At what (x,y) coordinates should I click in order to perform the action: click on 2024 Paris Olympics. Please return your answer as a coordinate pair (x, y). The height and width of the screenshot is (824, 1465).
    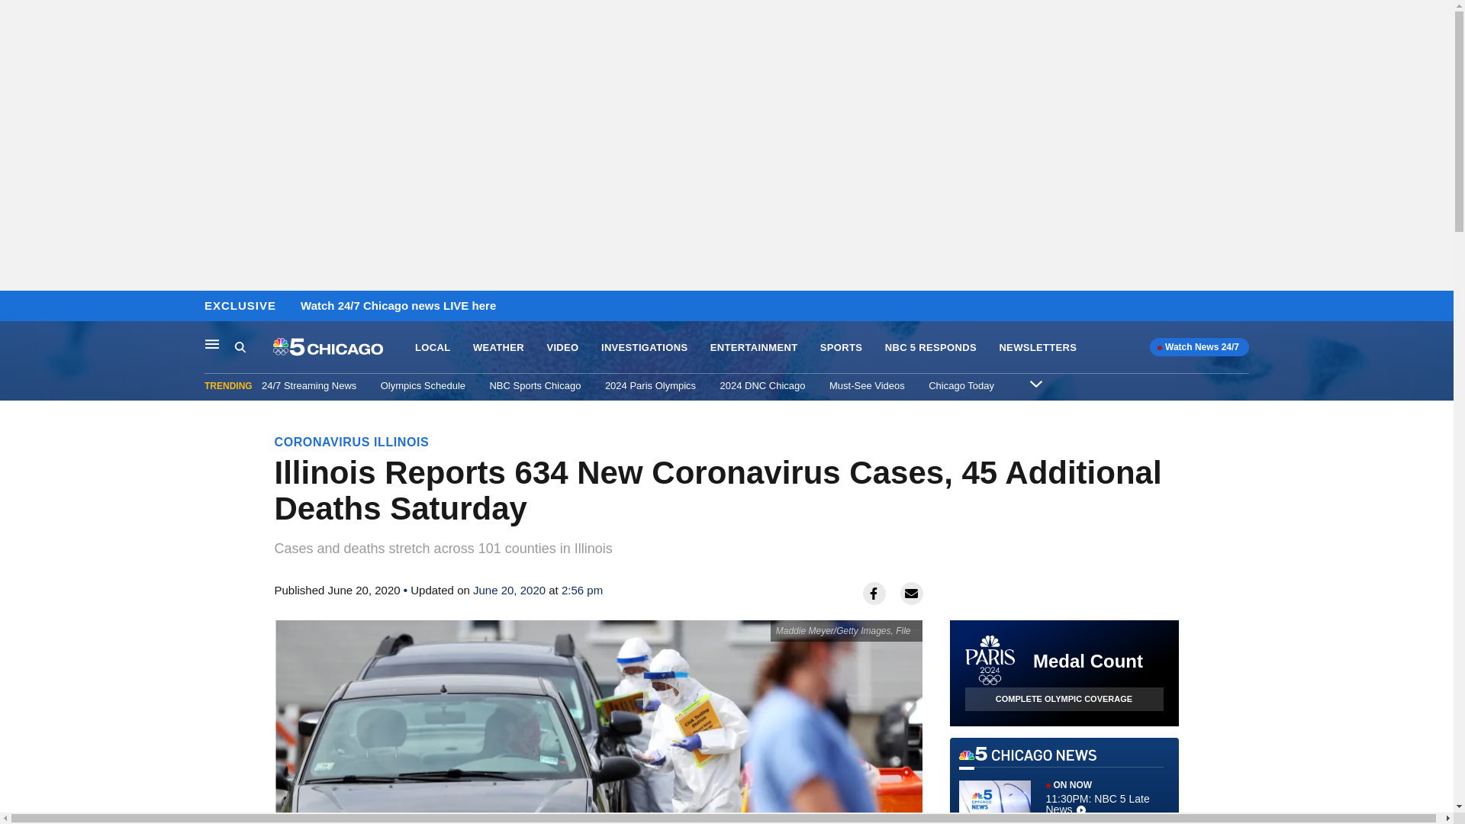
    Looking at the image, I should click on (650, 385).